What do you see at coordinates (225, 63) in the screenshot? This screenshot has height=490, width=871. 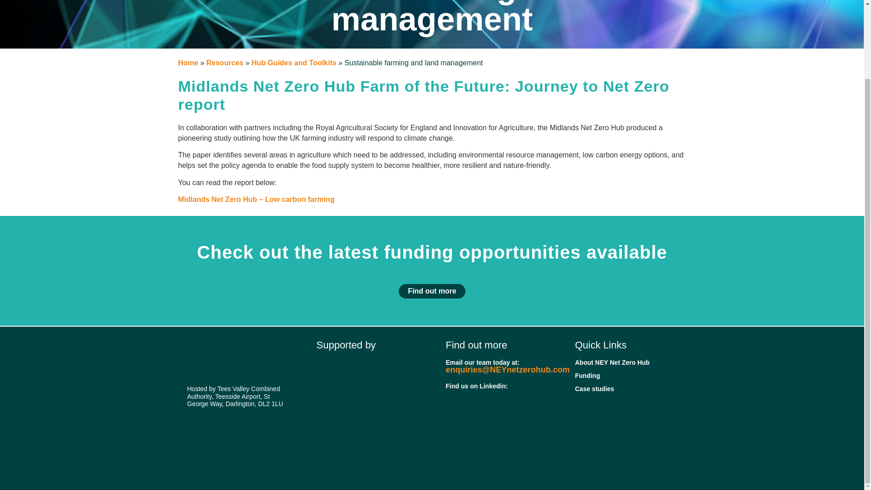 I see `Resources` at bounding box center [225, 63].